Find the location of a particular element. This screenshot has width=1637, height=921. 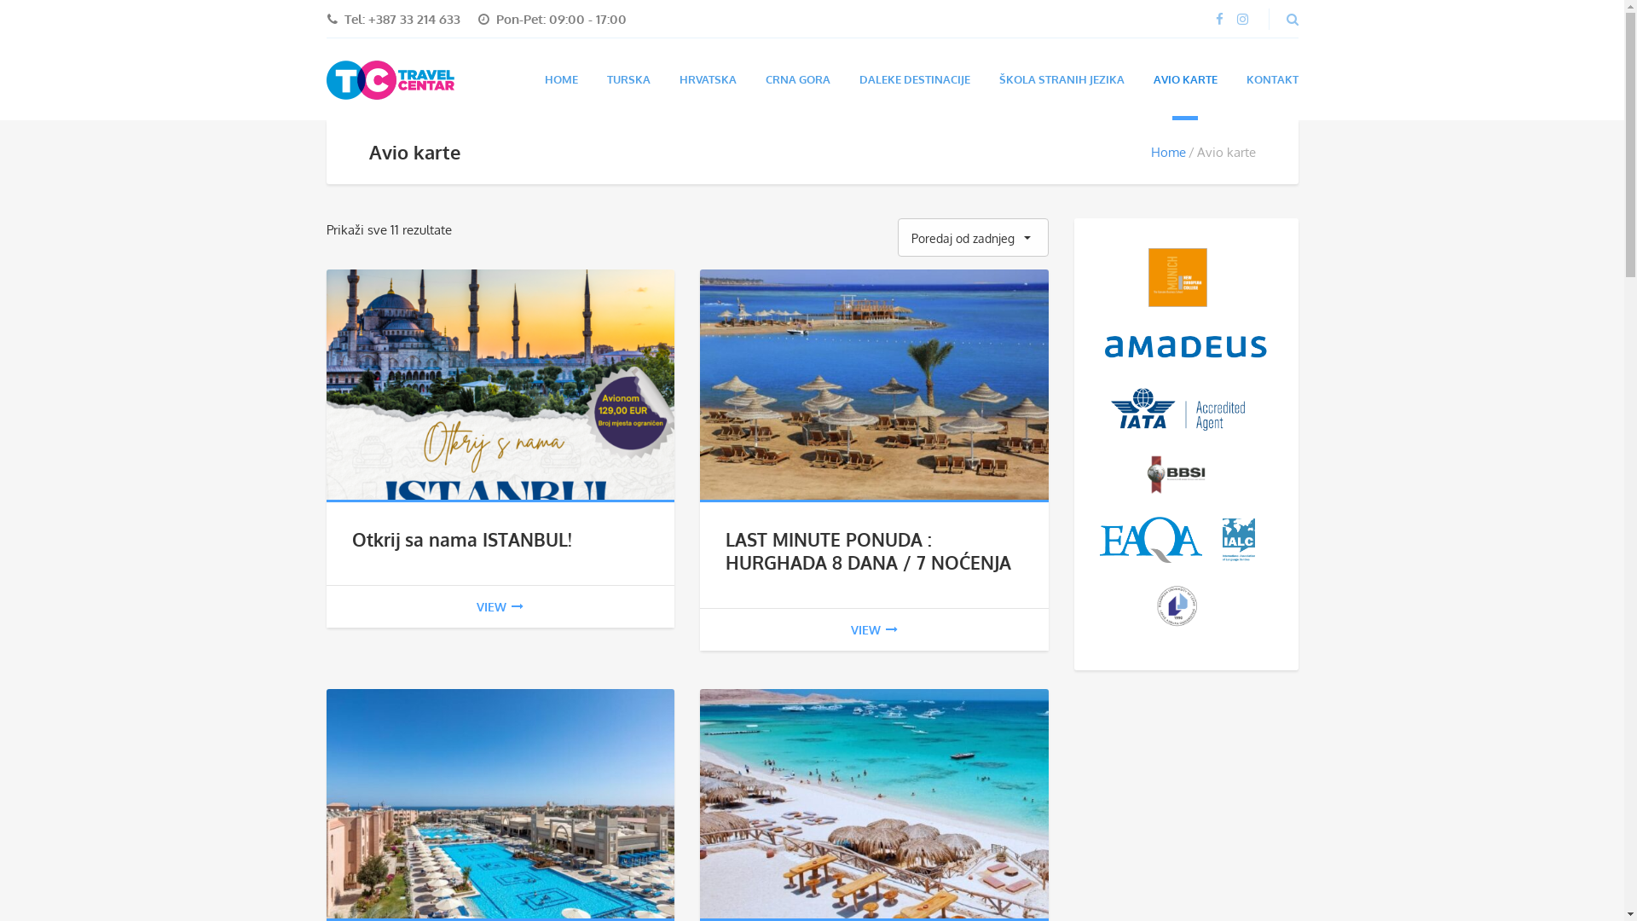

HOME is located at coordinates (561, 79).